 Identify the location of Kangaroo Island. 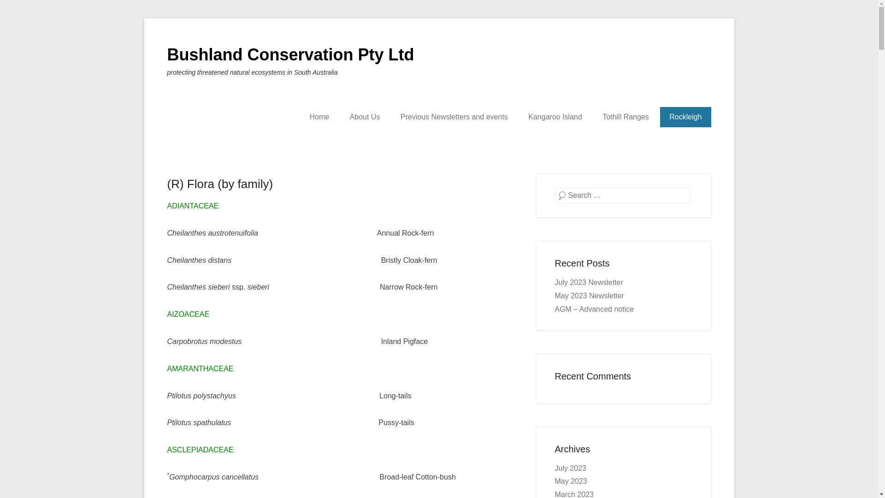
(555, 117).